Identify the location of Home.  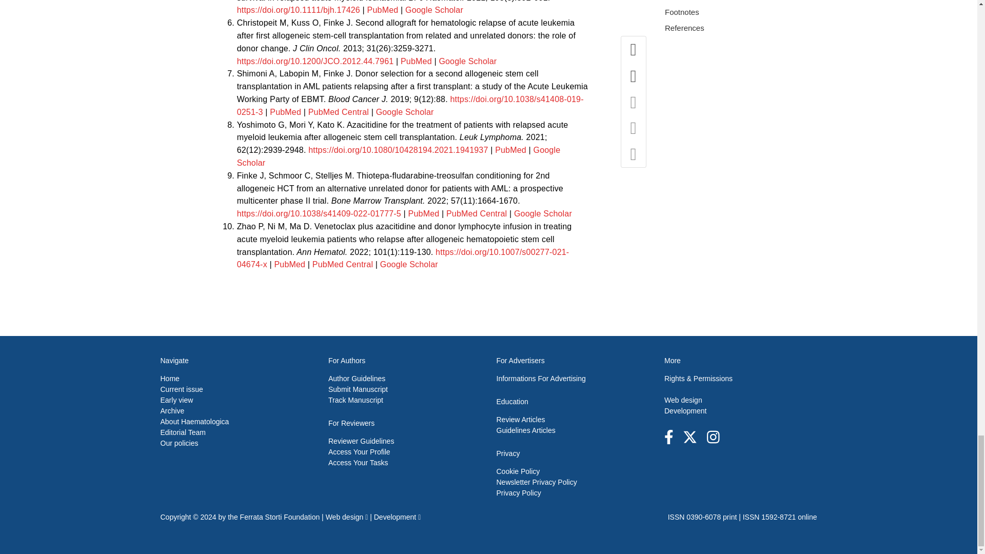
(169, 379).